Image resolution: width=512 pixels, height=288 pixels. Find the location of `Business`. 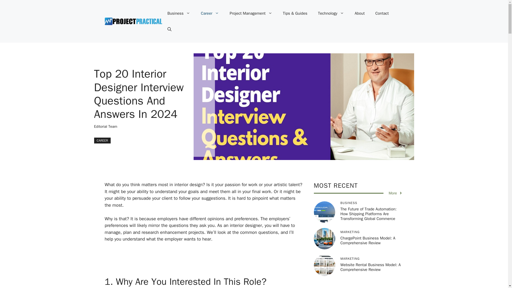

Business is located at coordinates (179, 13).